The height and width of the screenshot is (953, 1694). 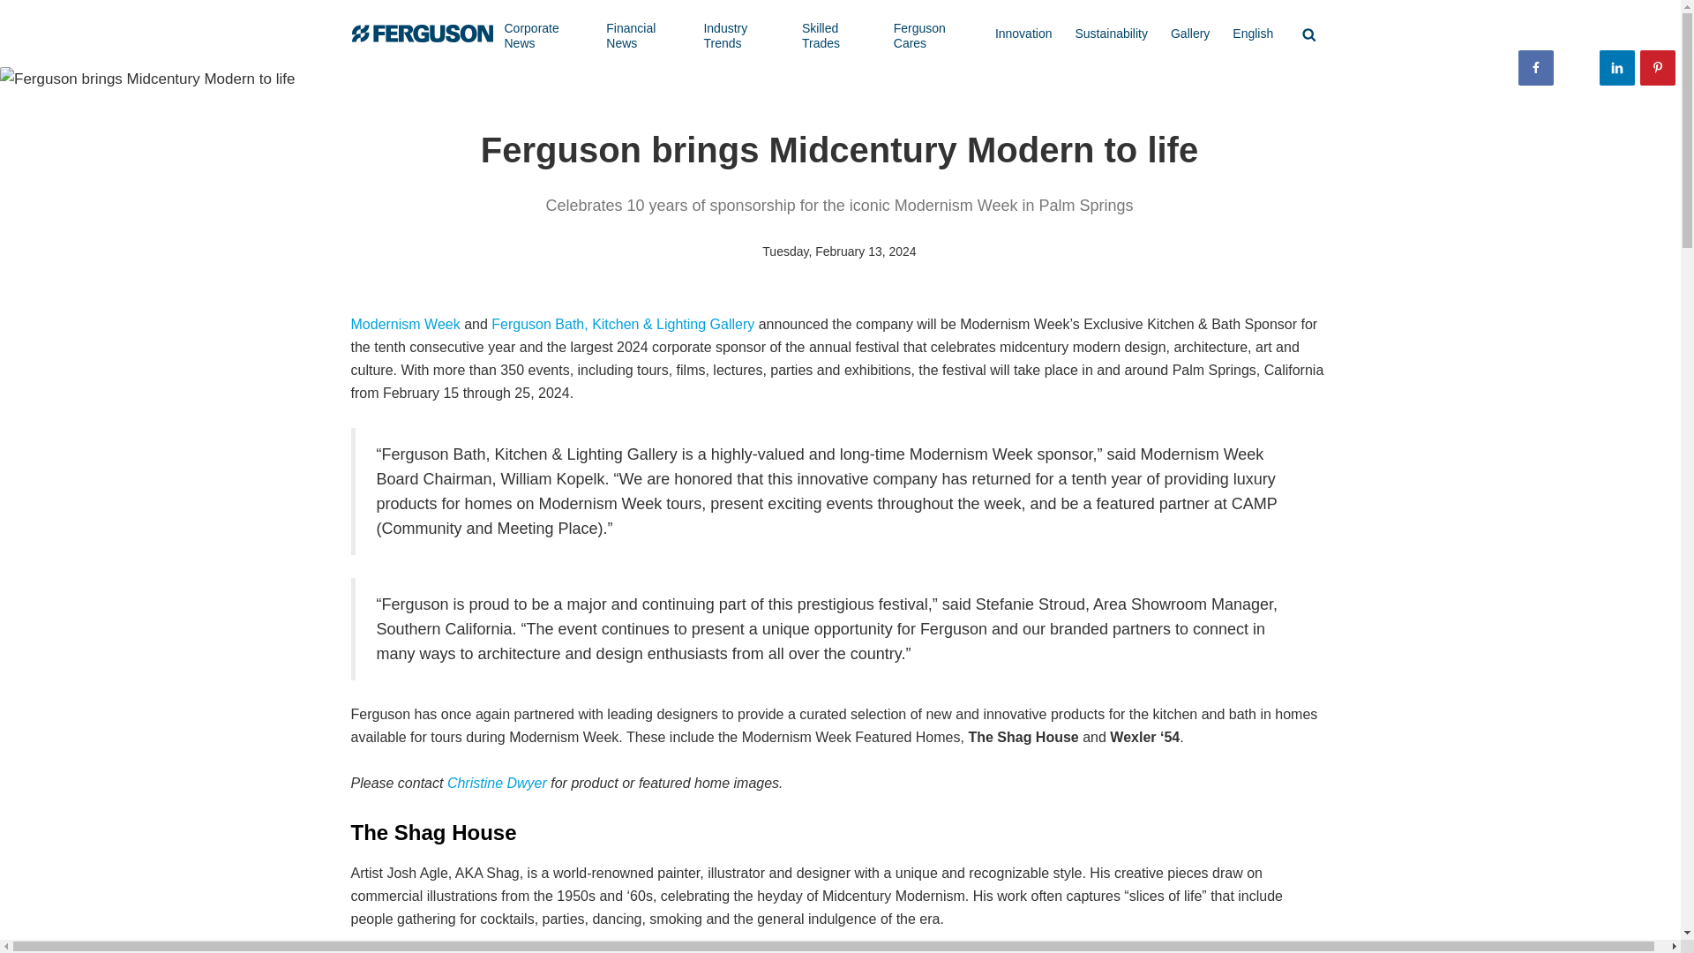 I want to click on Category: Skilled Trades, so click(x=836, y=35).